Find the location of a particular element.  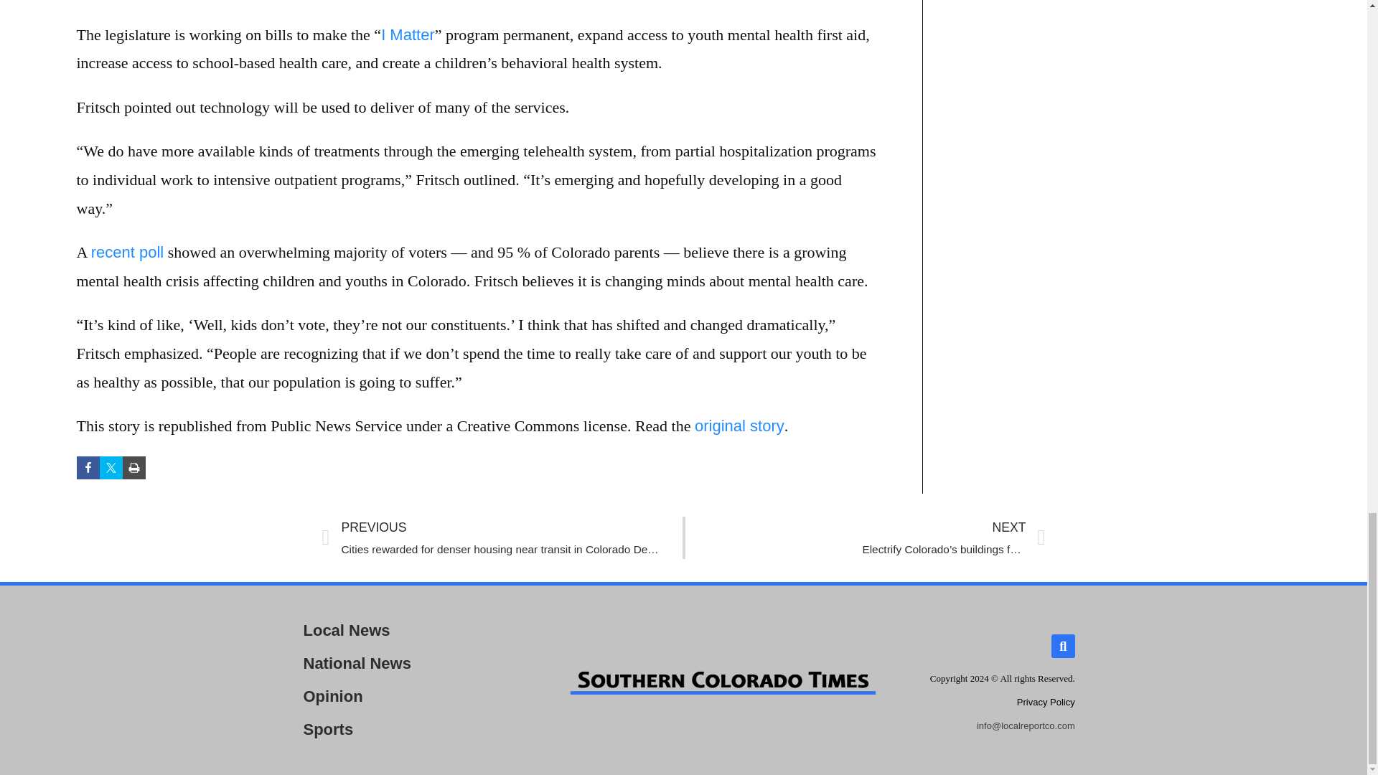

Sports is located at coordinates (415, 729).